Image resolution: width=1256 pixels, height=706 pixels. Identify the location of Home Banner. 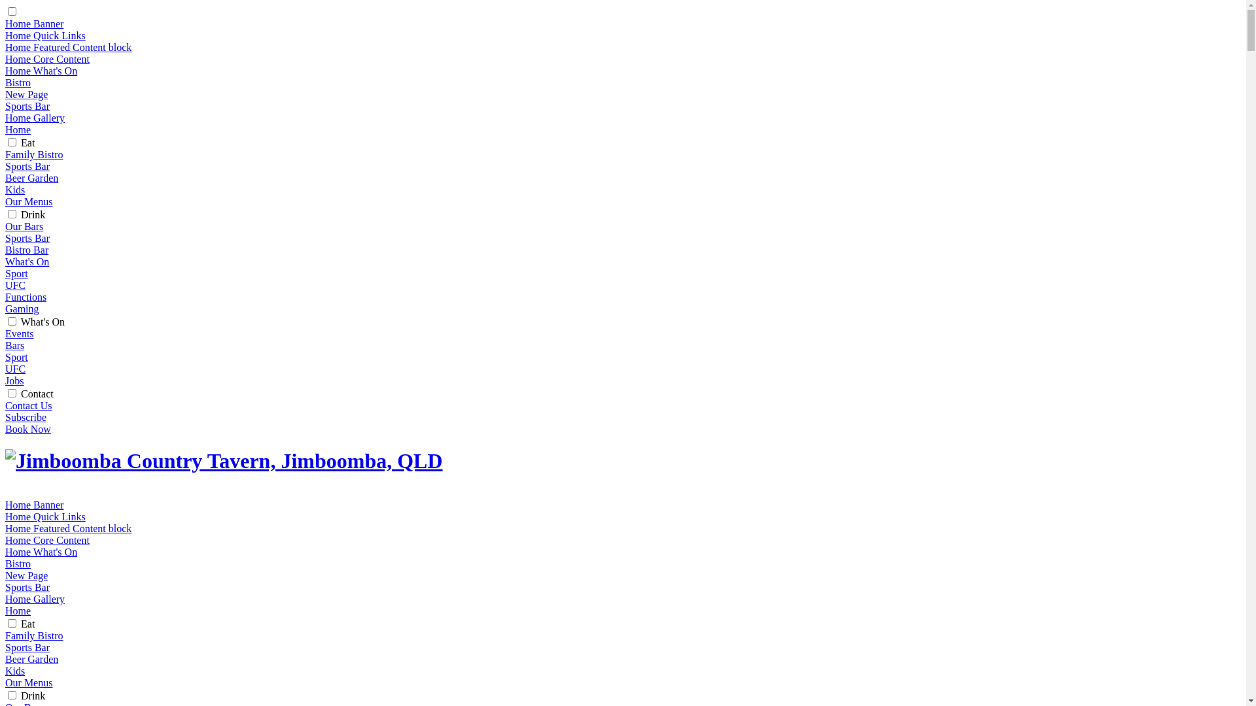
(34, 24).